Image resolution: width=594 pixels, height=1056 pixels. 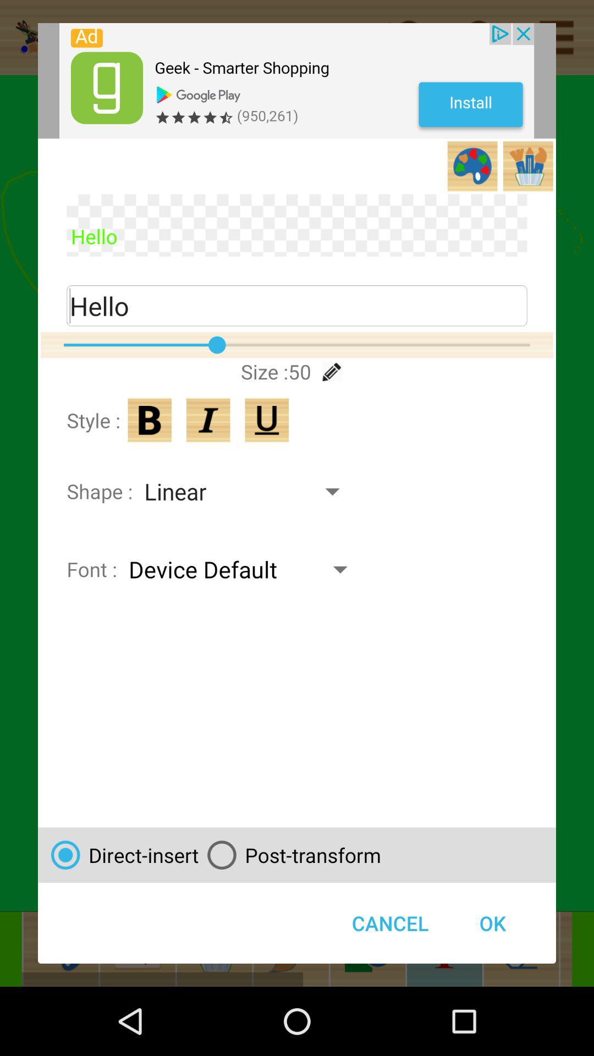 I want to click on click for italics, so click(x=208, y=420).